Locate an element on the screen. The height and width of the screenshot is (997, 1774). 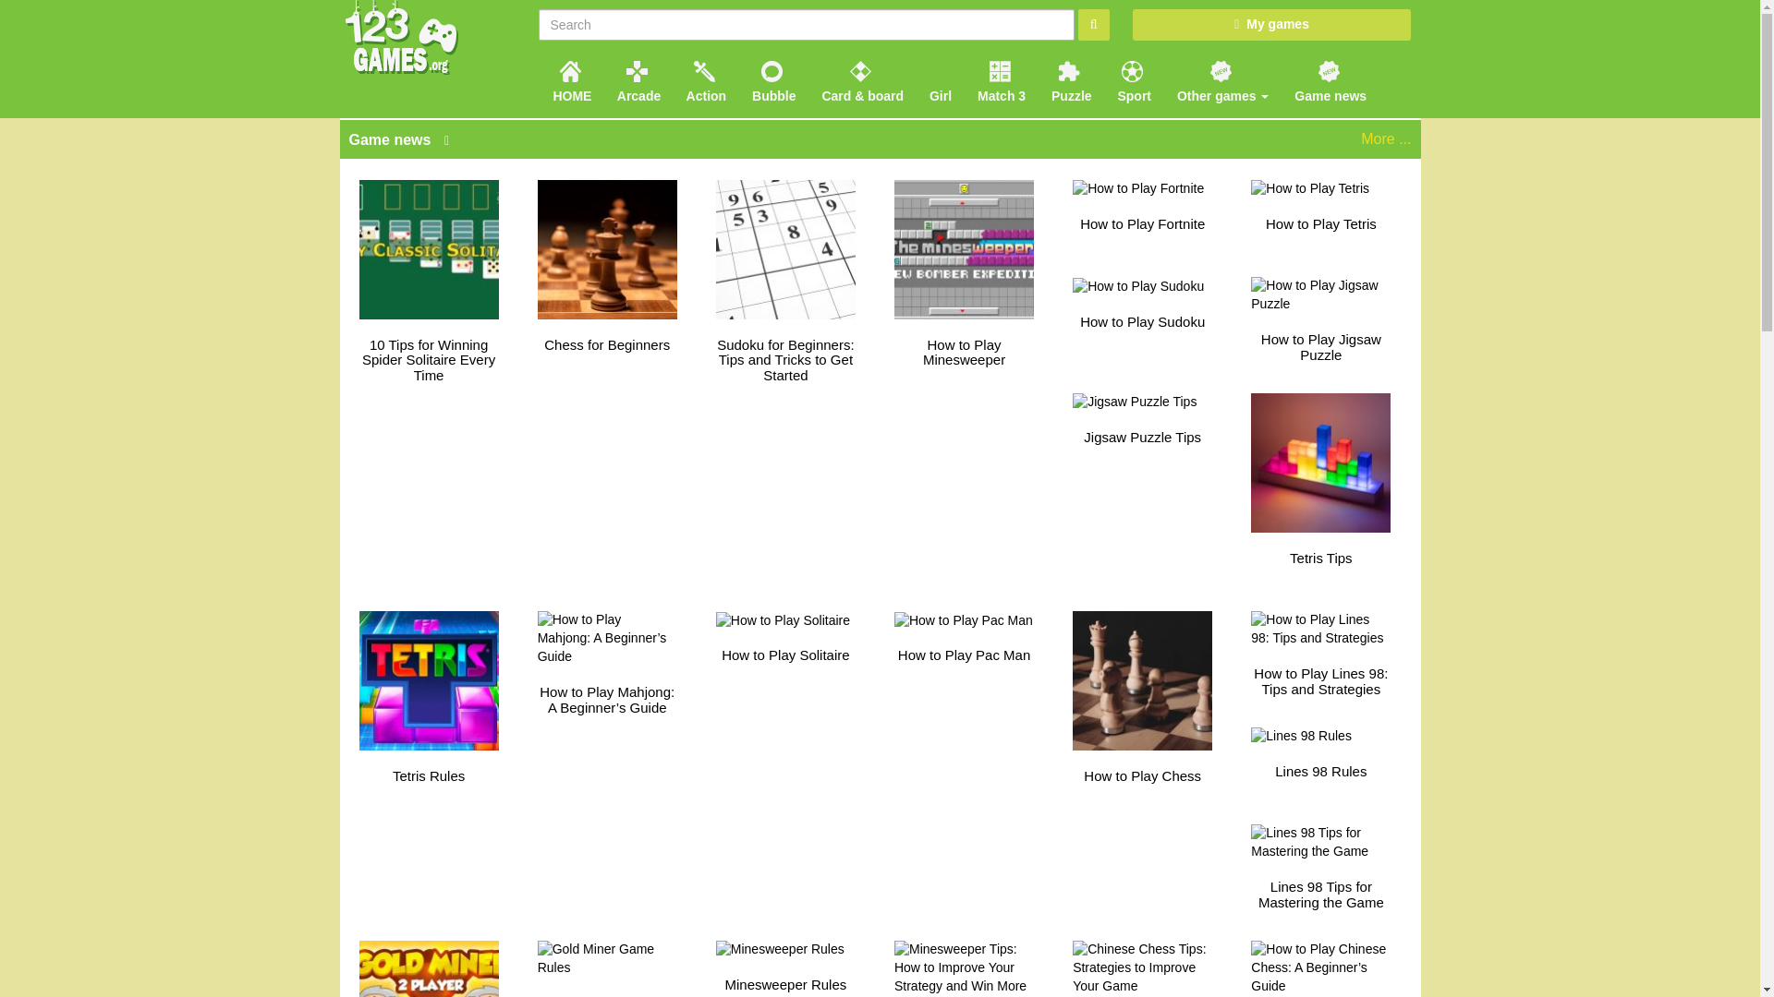
 Bubble is located at coordinates (772, 79).